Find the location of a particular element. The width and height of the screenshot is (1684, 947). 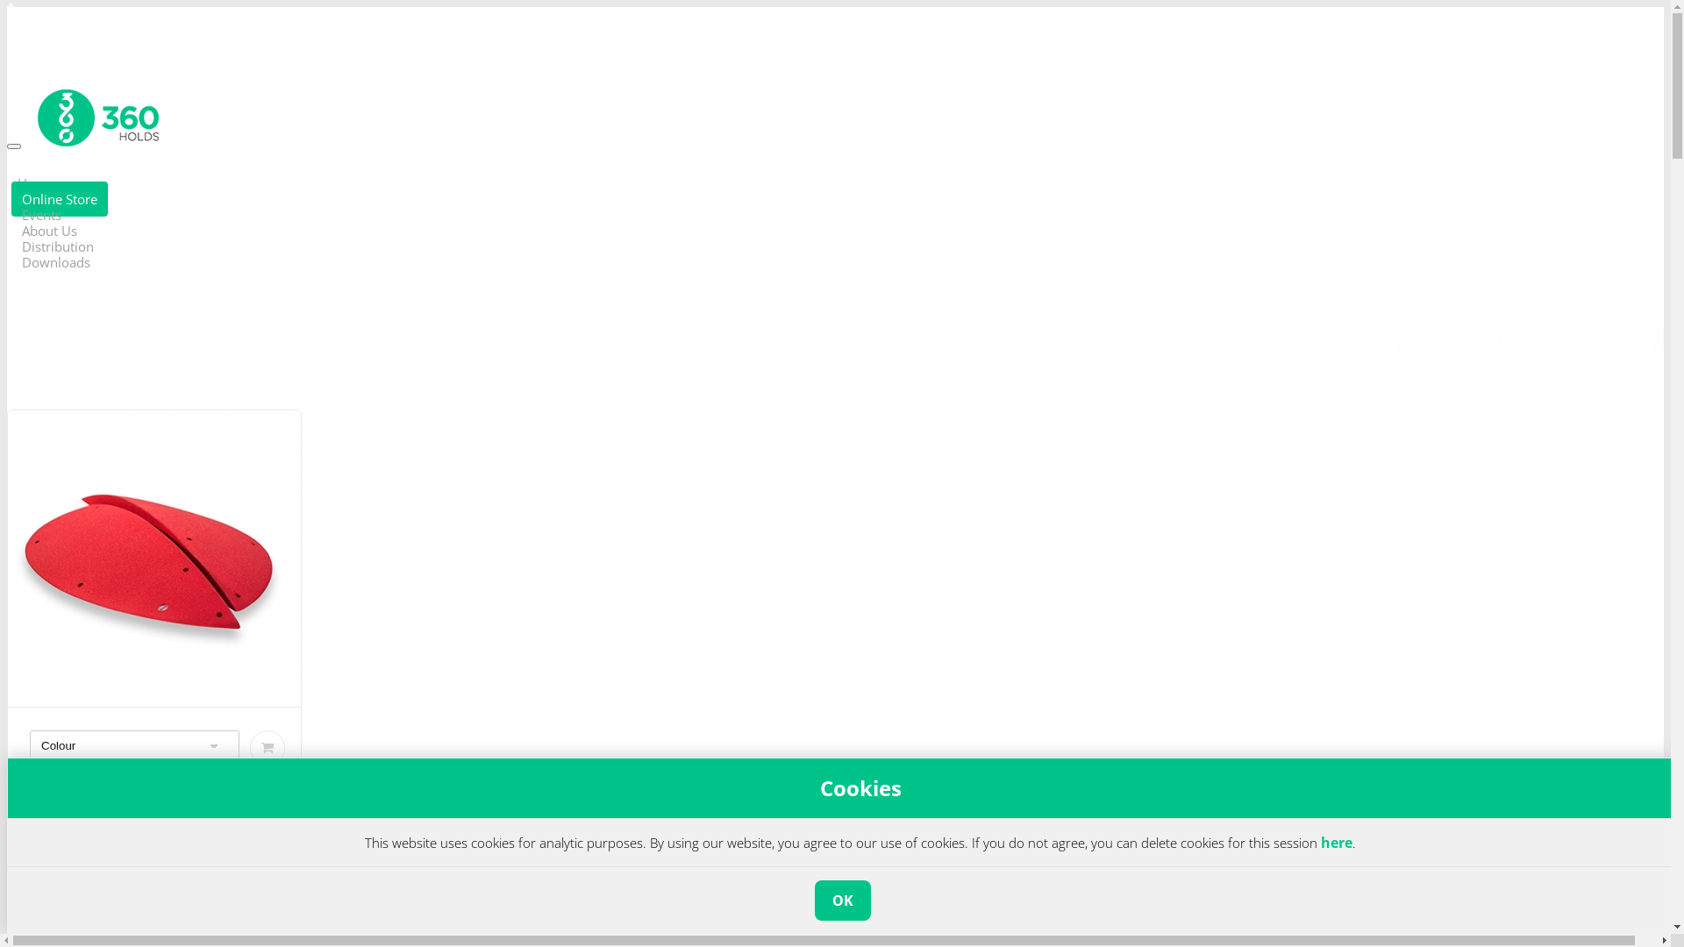

SLICES is located at coordinates (1633, 335).